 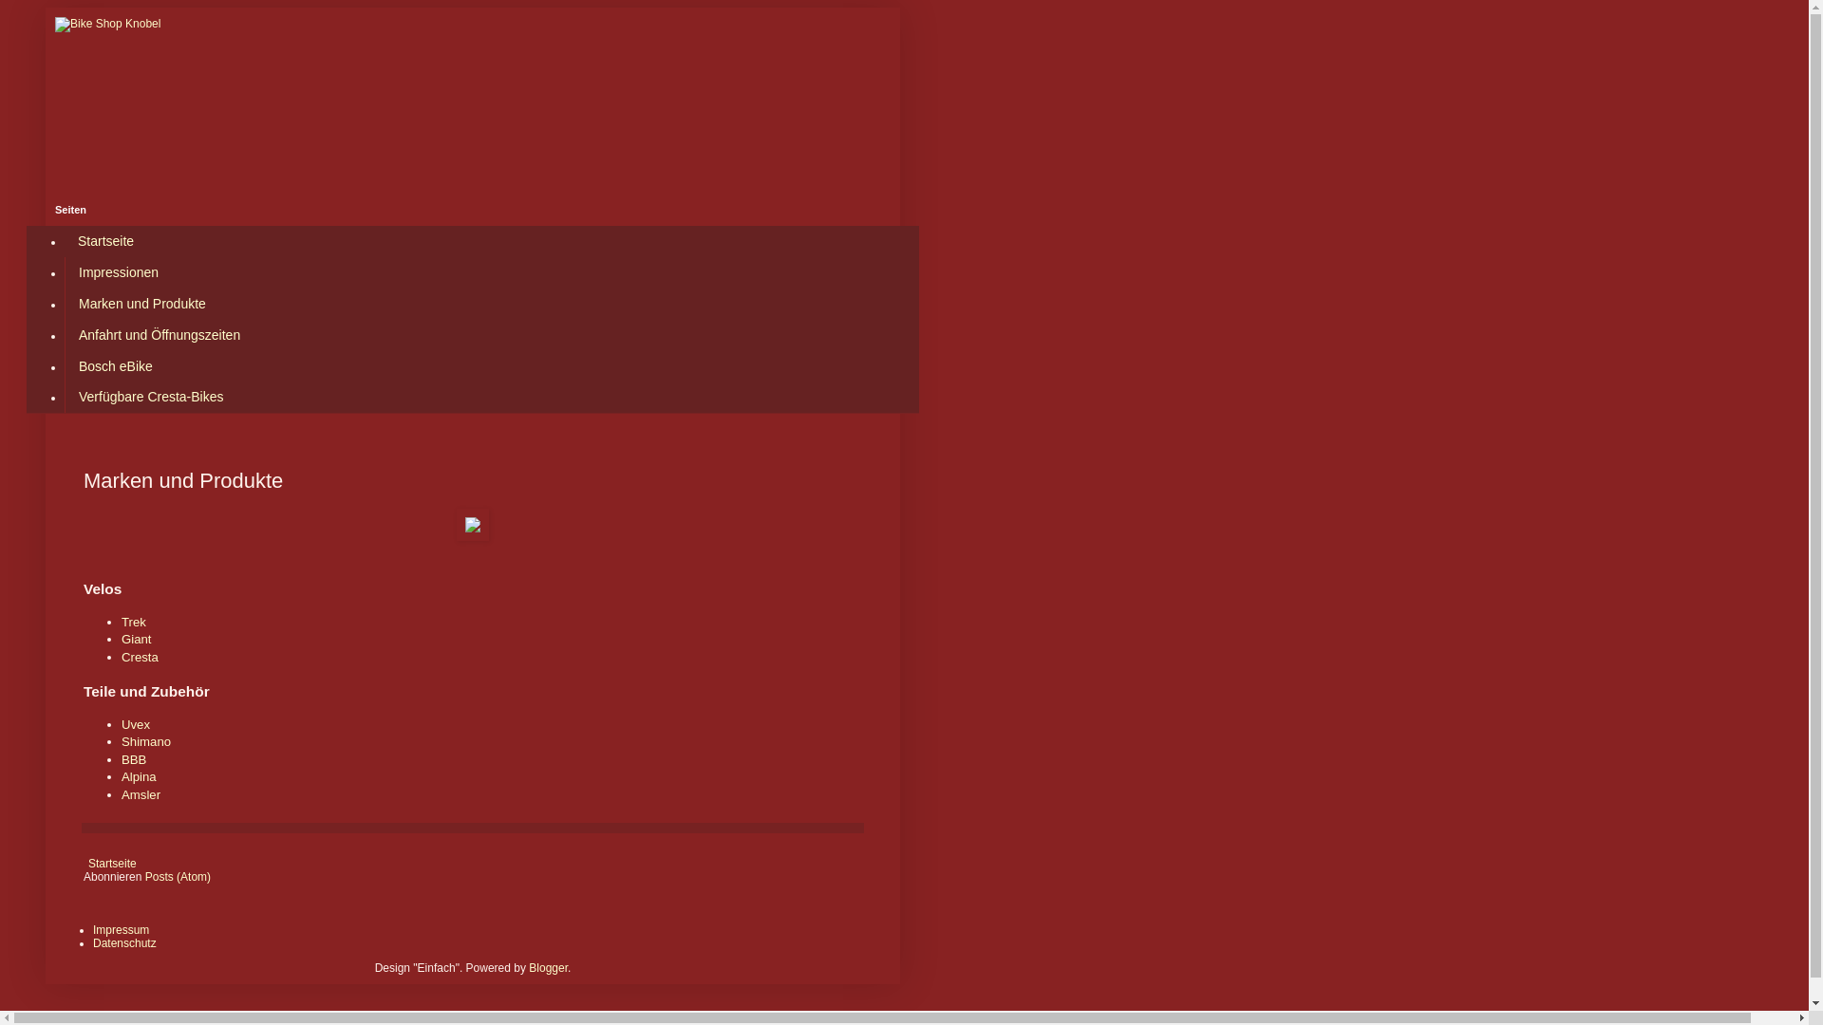 What do you see at coordinates (106, 241) in the screenshot?
I see `Startseite` at bounding box center [106, 241].